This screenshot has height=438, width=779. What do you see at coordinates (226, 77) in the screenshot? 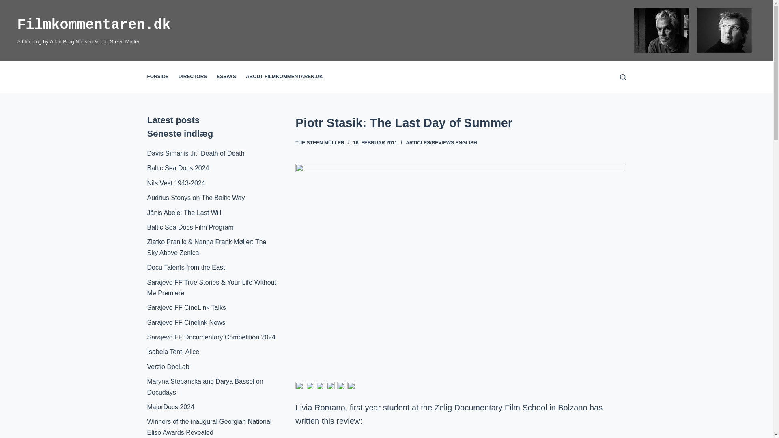
I see `ESSAYS` at bounding box center [226, 77].